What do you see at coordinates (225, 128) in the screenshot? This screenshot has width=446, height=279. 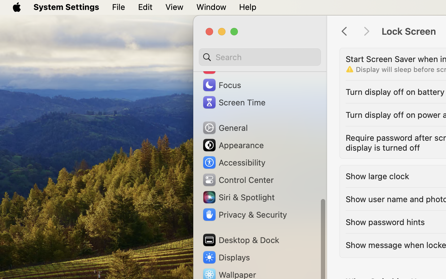 I see `General` at bounding box center [225, 128].